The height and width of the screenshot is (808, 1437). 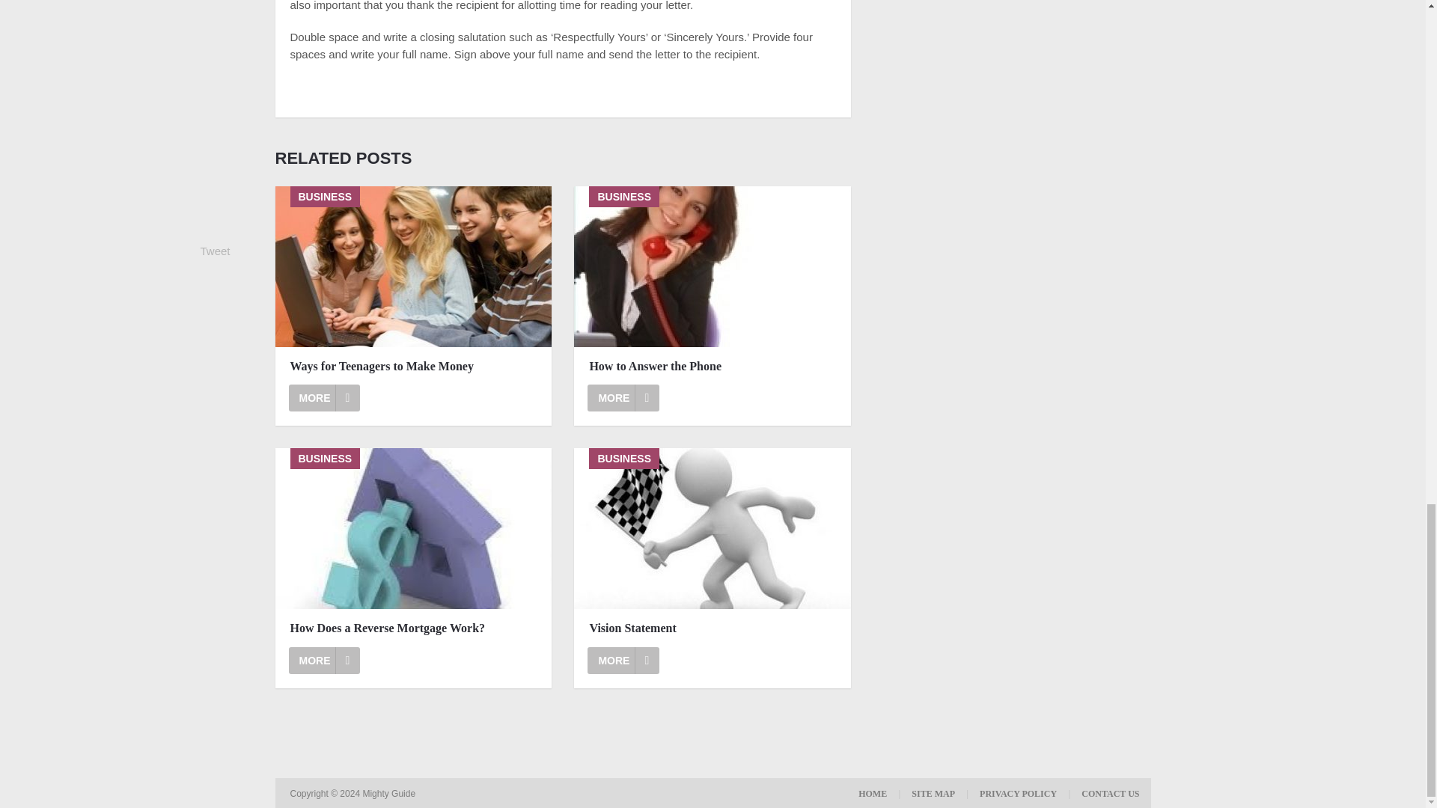 I want to click on How Does a Reverse Mortgage Work?, so click(x=413, y=528).